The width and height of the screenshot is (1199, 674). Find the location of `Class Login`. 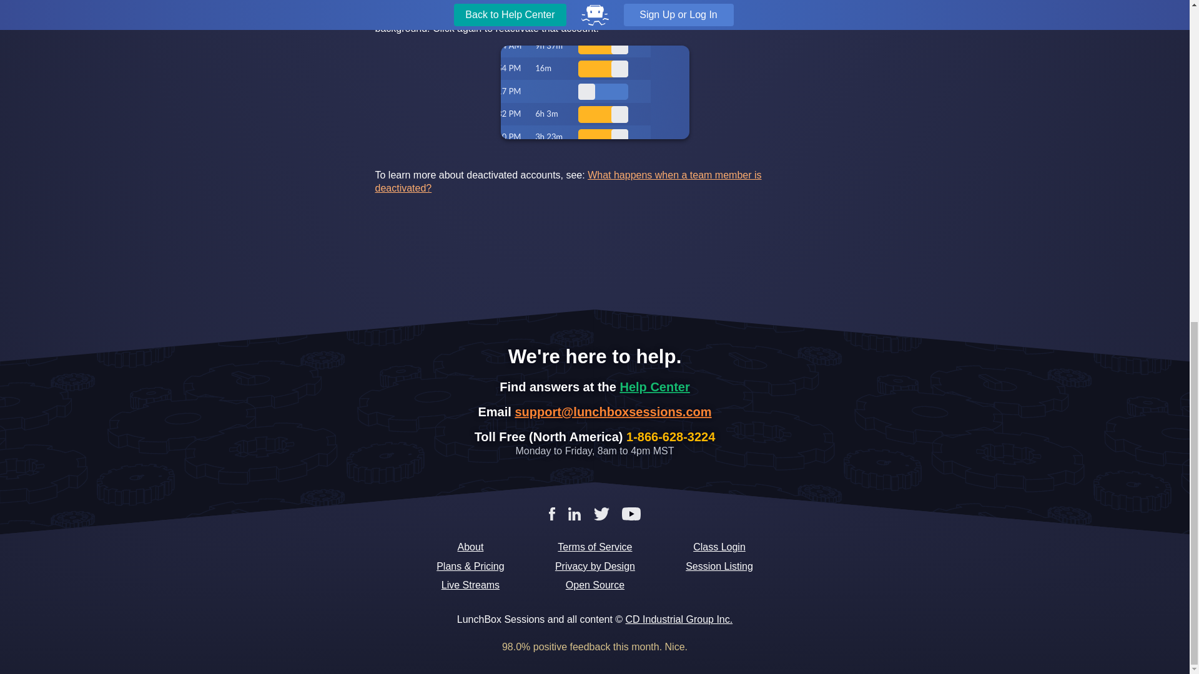

Class Login is located at coordinates (719, 547).